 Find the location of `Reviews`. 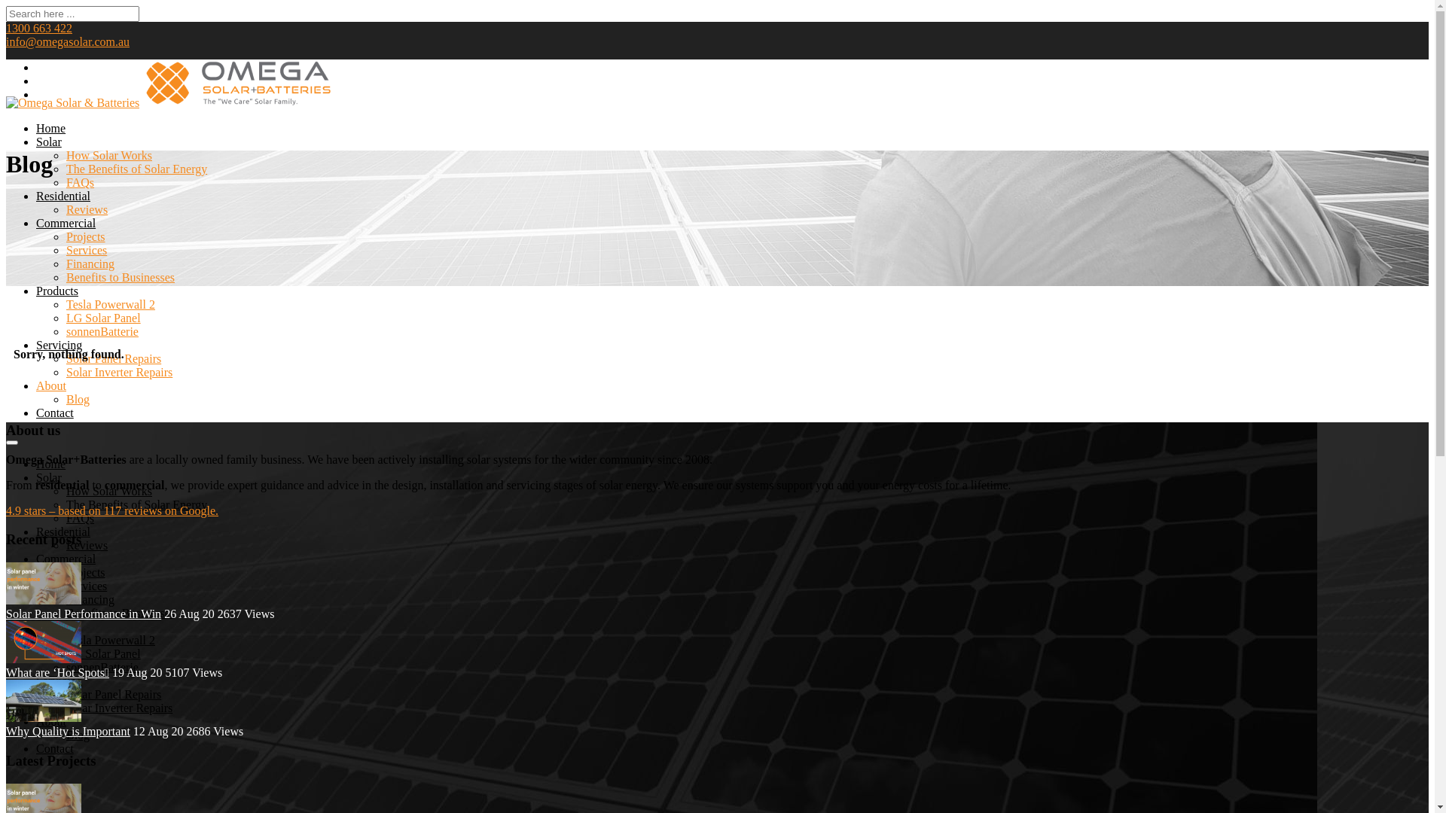

Reviews is located at coordinates (87, 209).